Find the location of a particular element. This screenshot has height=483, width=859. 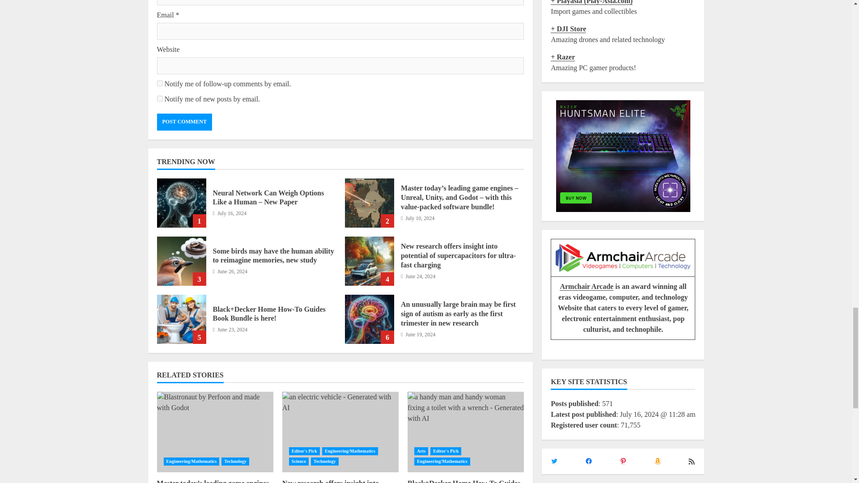

subscribe is located at coordinates (159, 83).